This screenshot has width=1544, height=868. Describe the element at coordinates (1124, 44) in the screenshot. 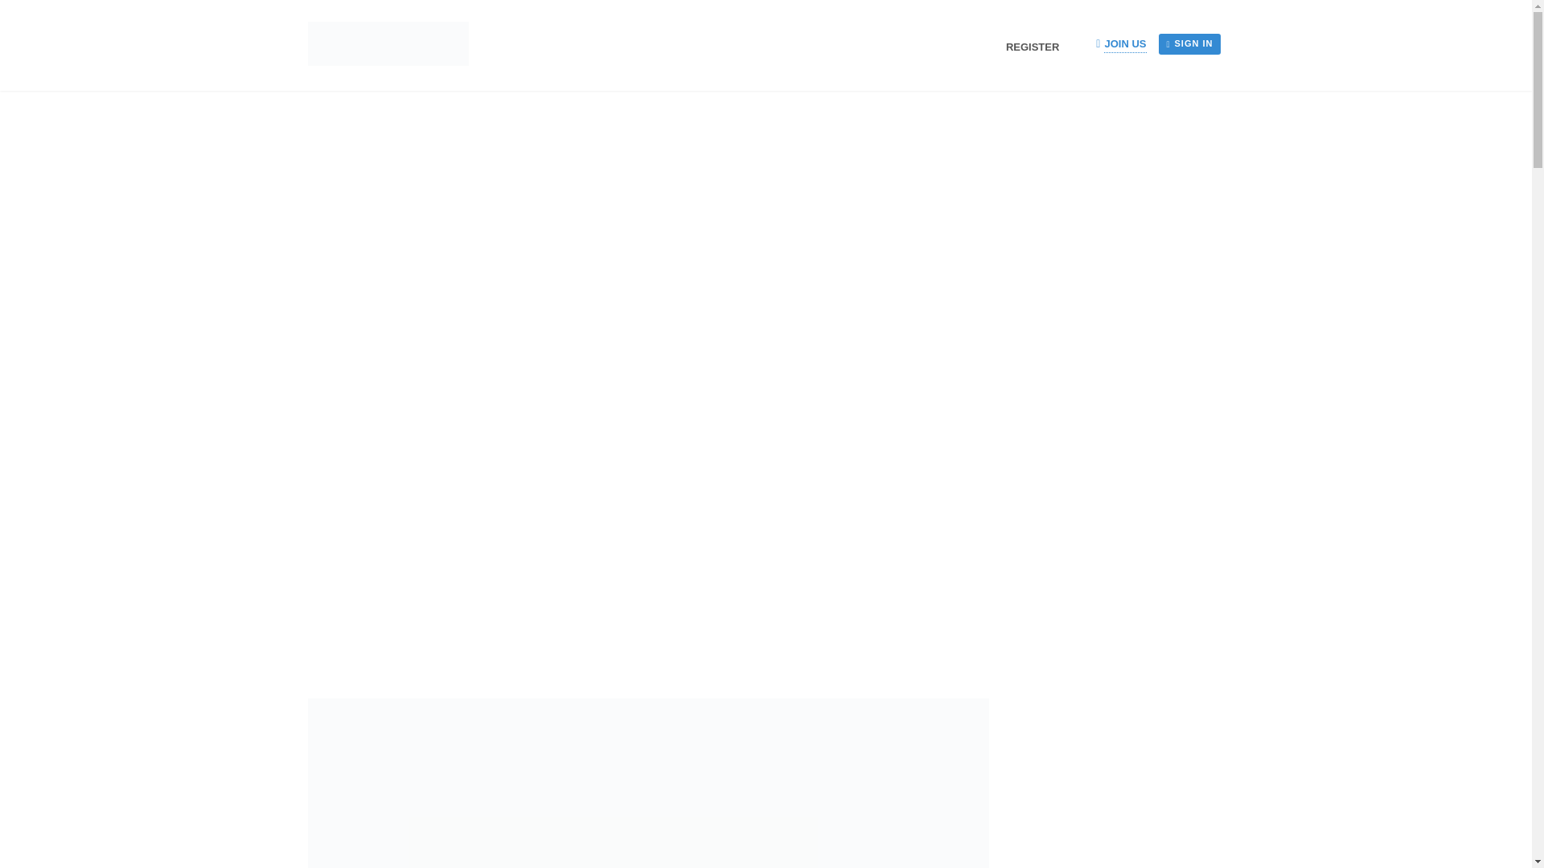

I see `JOIN US` at that location.